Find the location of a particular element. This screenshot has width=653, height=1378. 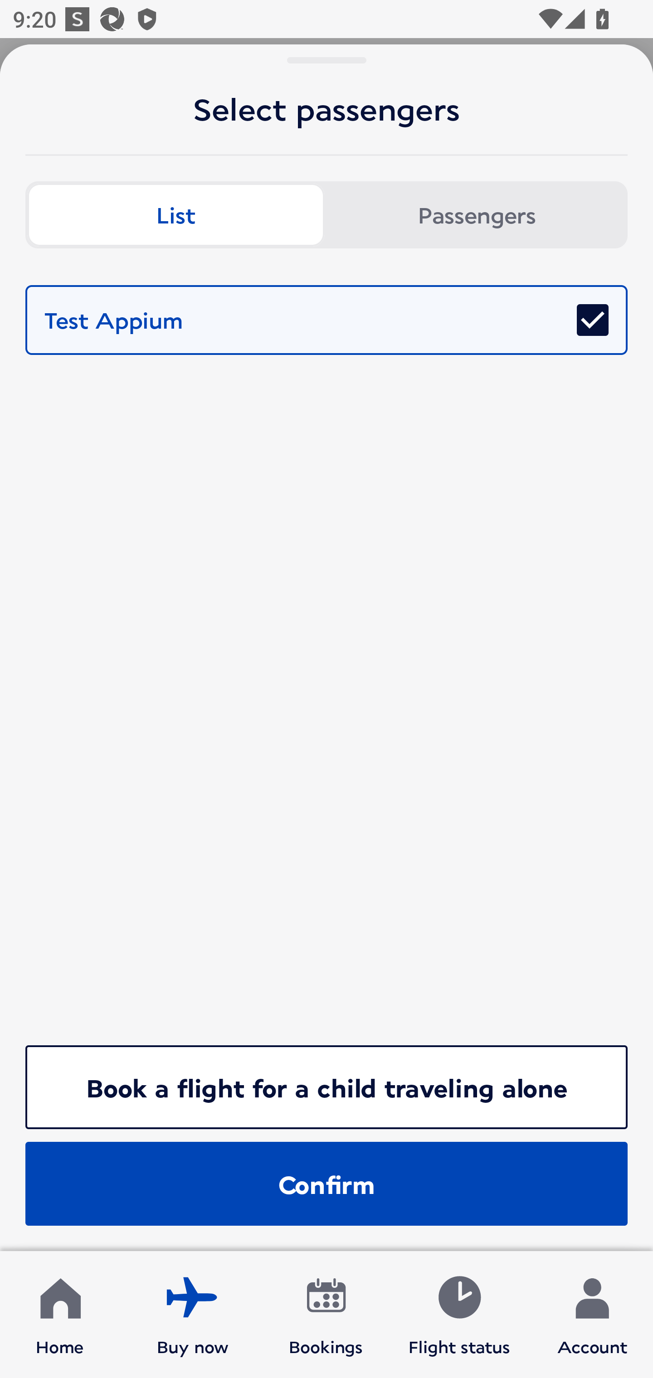

Flight status is located at coordinates (459, 1315).